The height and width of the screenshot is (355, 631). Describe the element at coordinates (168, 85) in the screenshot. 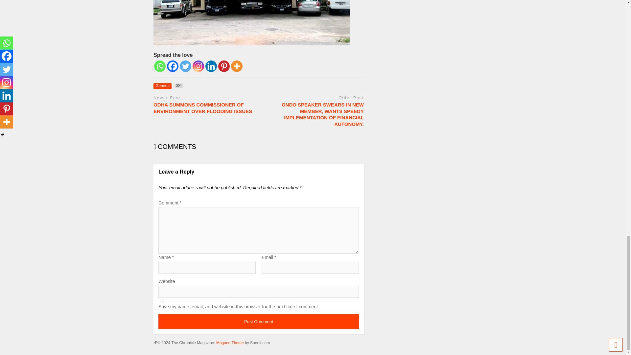

I see `yes` at that location.